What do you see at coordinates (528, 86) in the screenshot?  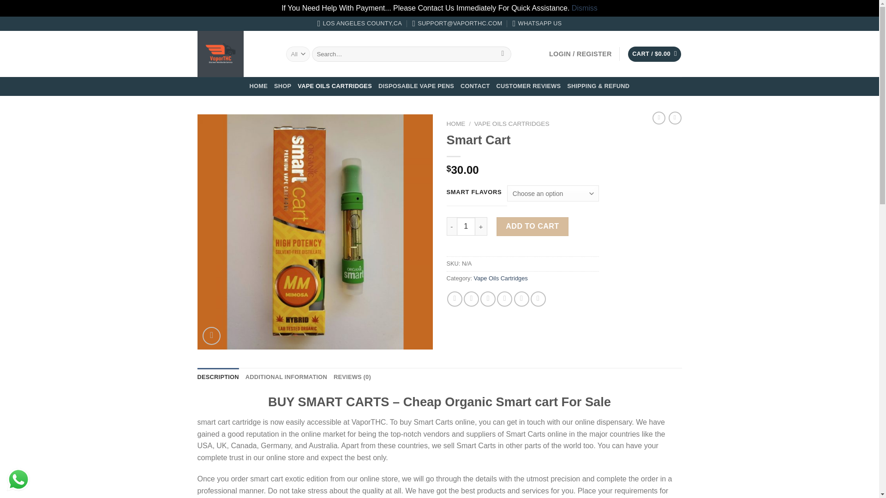 I see `CUSTOMER REVIEWS` at bounding box center [528, 86].